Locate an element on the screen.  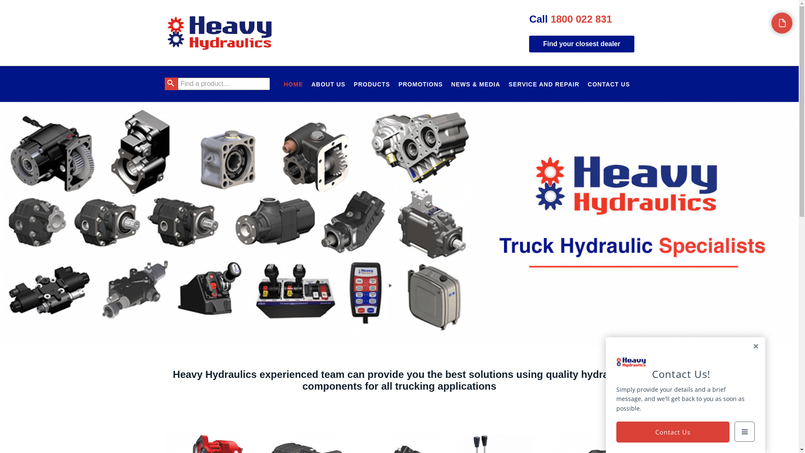
NEWS & MEDIA is located at coordinates (475, 84).